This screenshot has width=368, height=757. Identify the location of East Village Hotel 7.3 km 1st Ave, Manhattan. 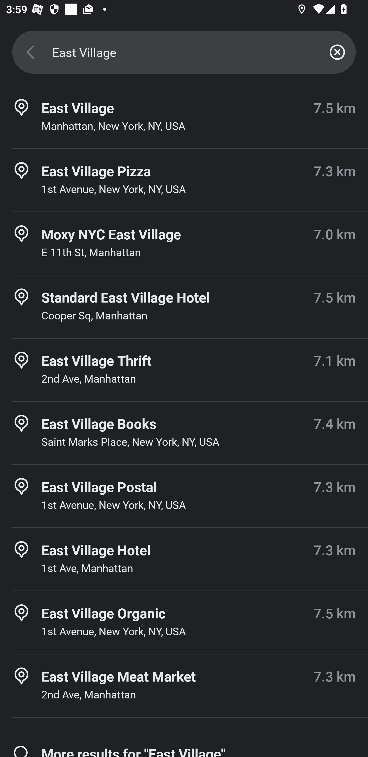
(184, 559).